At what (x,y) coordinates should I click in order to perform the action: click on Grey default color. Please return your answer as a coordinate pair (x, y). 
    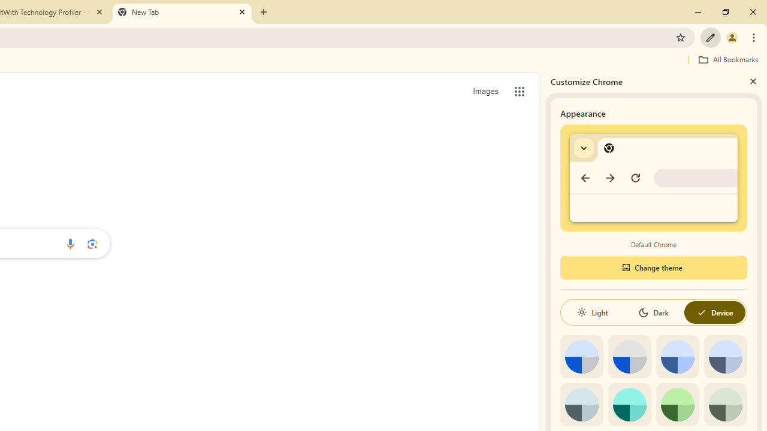
    Looking at the image, I should click on (629, 357).